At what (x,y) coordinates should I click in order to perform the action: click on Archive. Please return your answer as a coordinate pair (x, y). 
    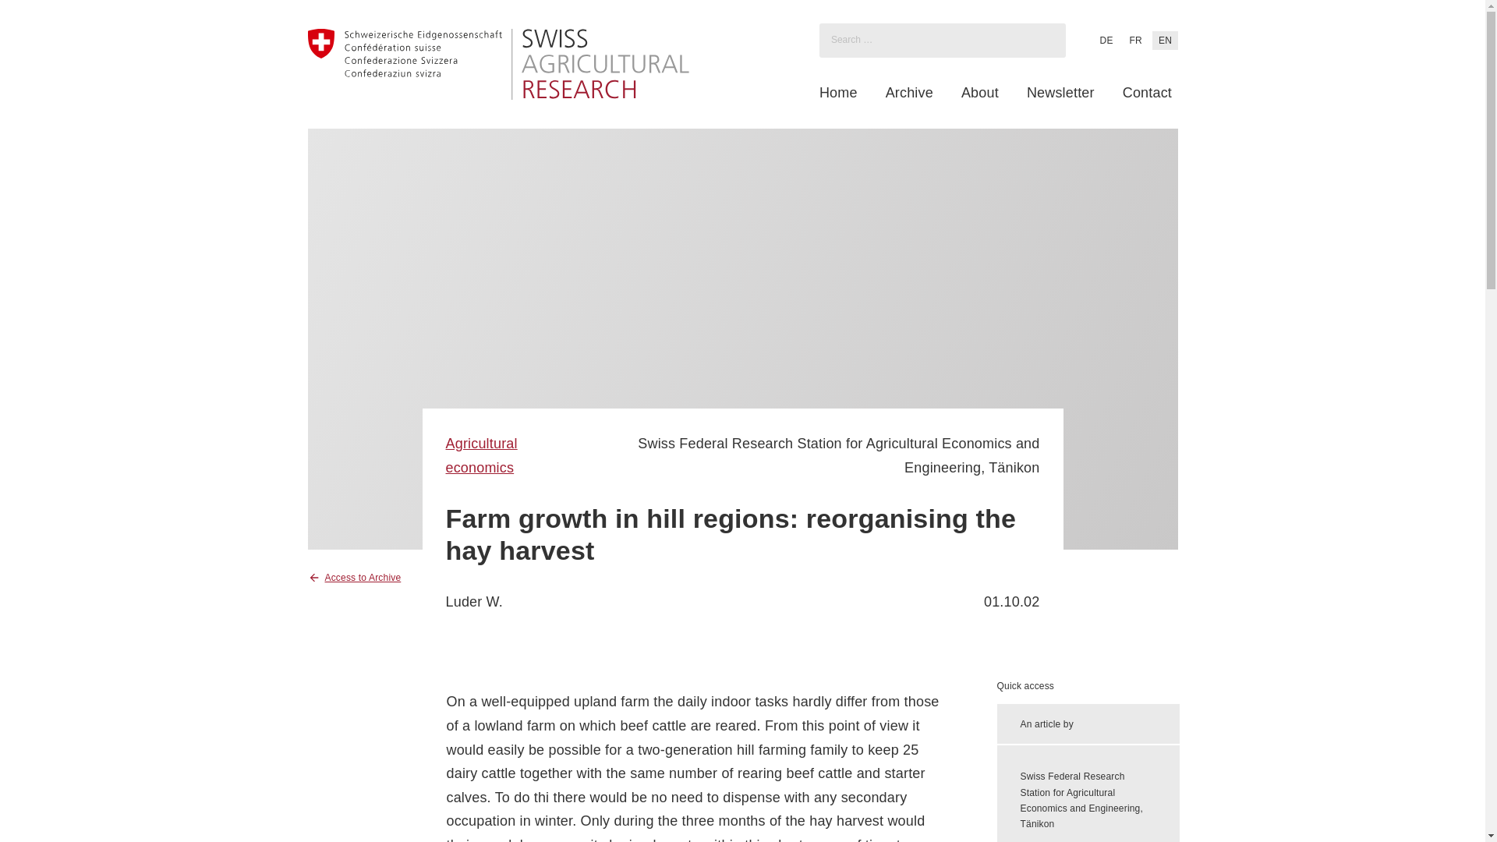
    Looking at the image, I should click on (909, 93).